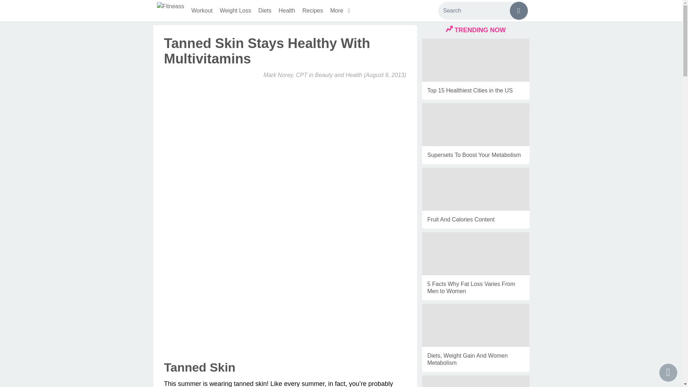 This screenshot has width=688, height=387. Describe the element at coordinates (202, 11) in the screenshot. I see `Workout` at that location.